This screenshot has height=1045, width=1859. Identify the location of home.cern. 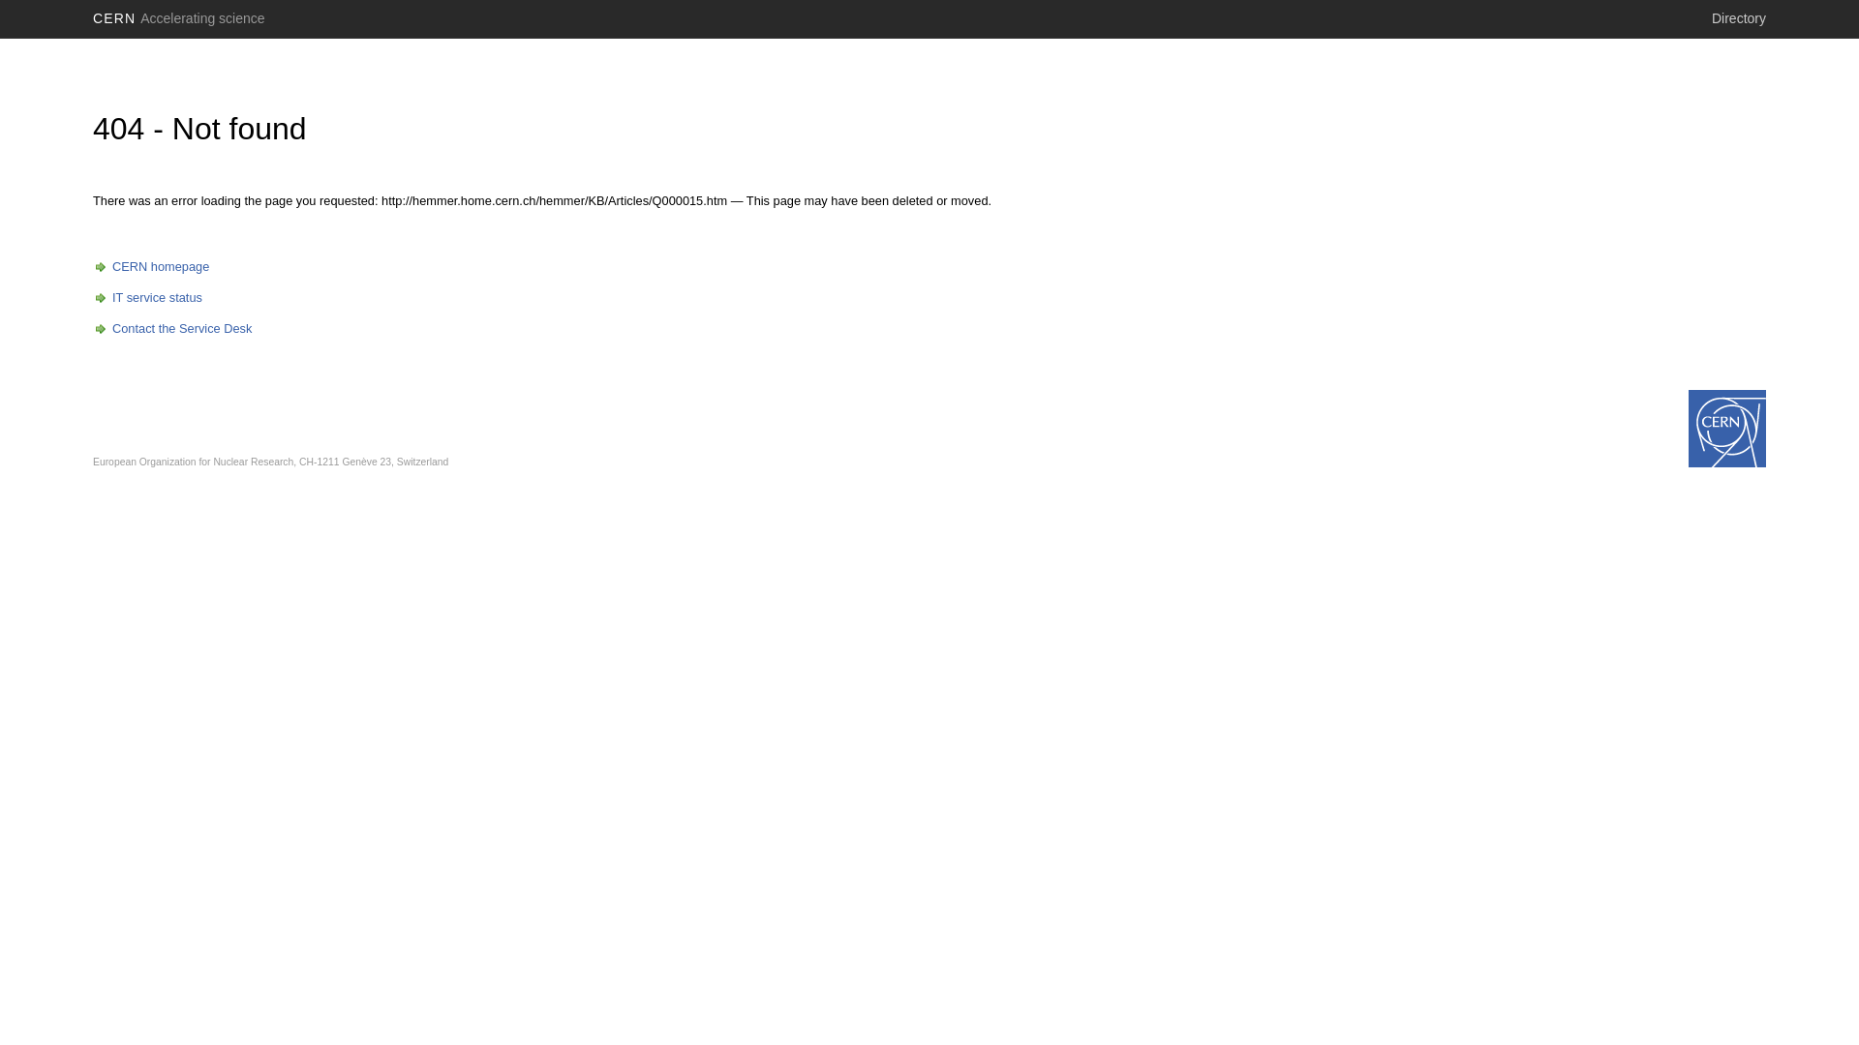
(1727, 429).